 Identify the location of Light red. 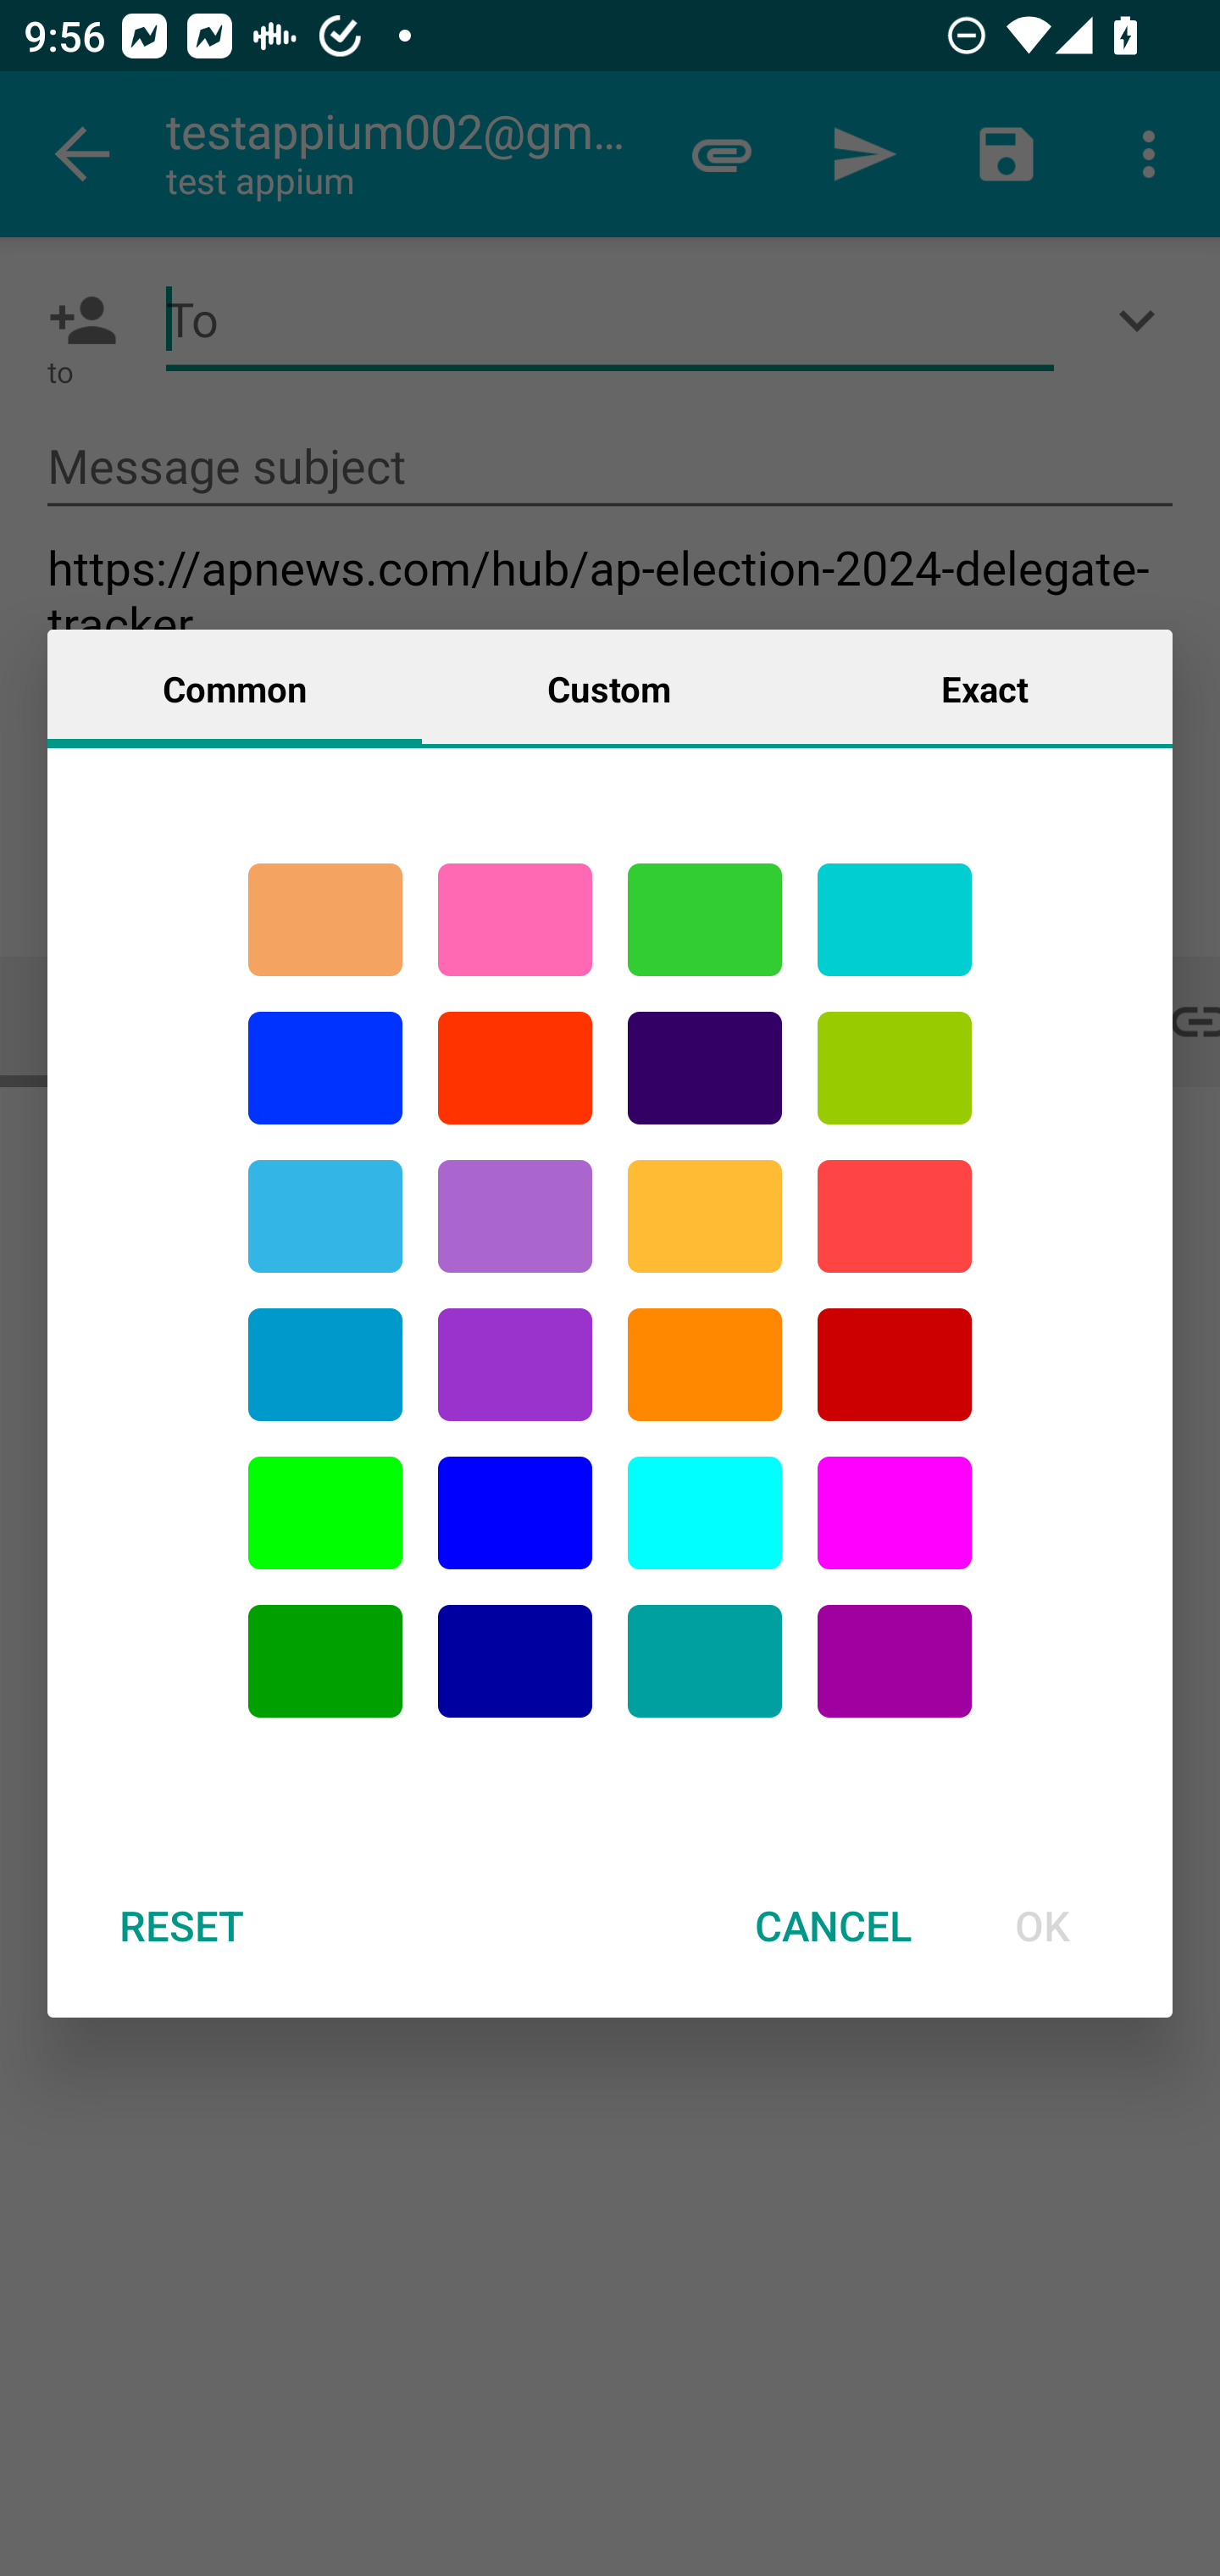
(895, 1215).